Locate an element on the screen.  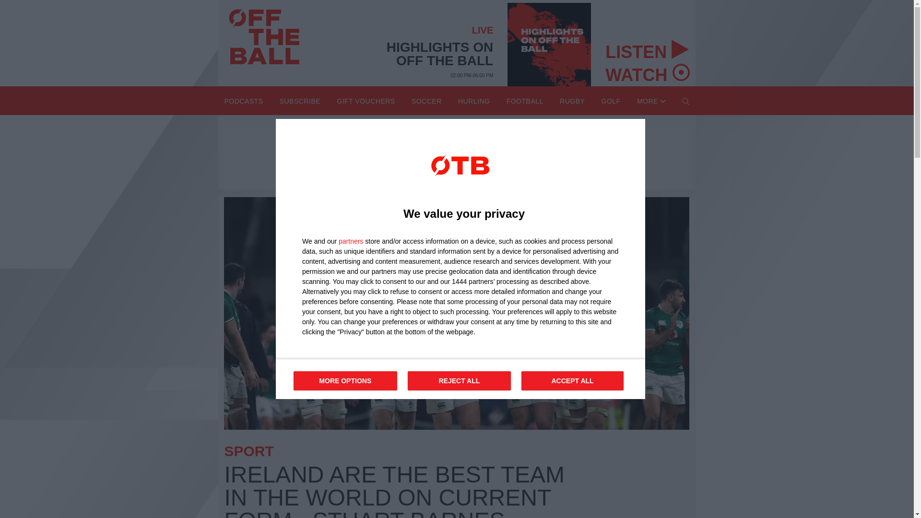
Podcasts is located at coordinates (345, 381).